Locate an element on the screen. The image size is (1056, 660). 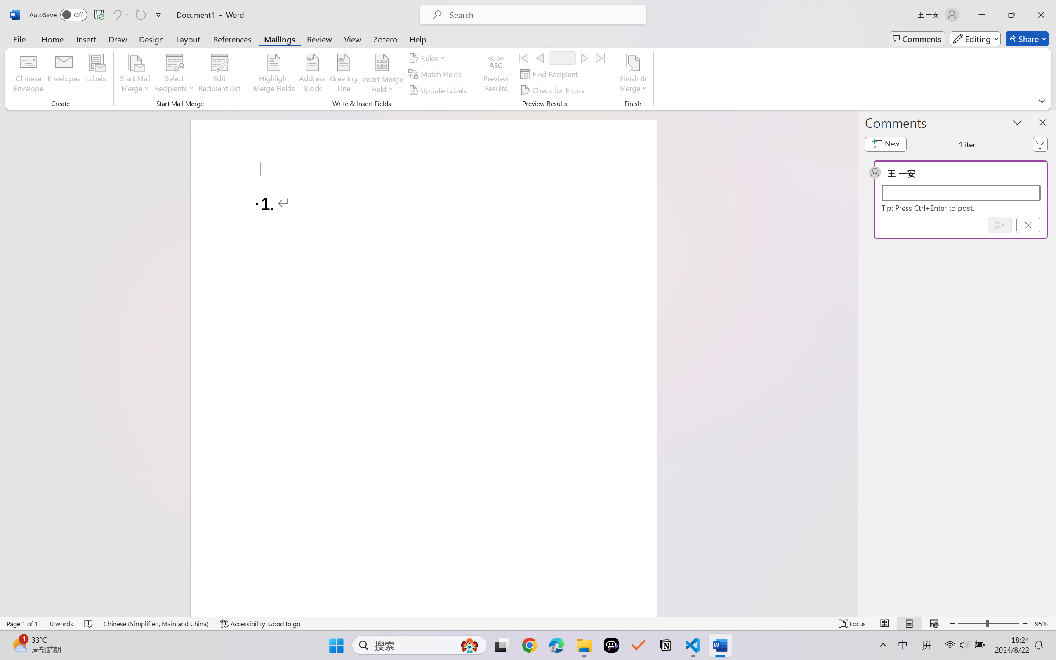
Find Recipient... is located at coordinates (550, 74).